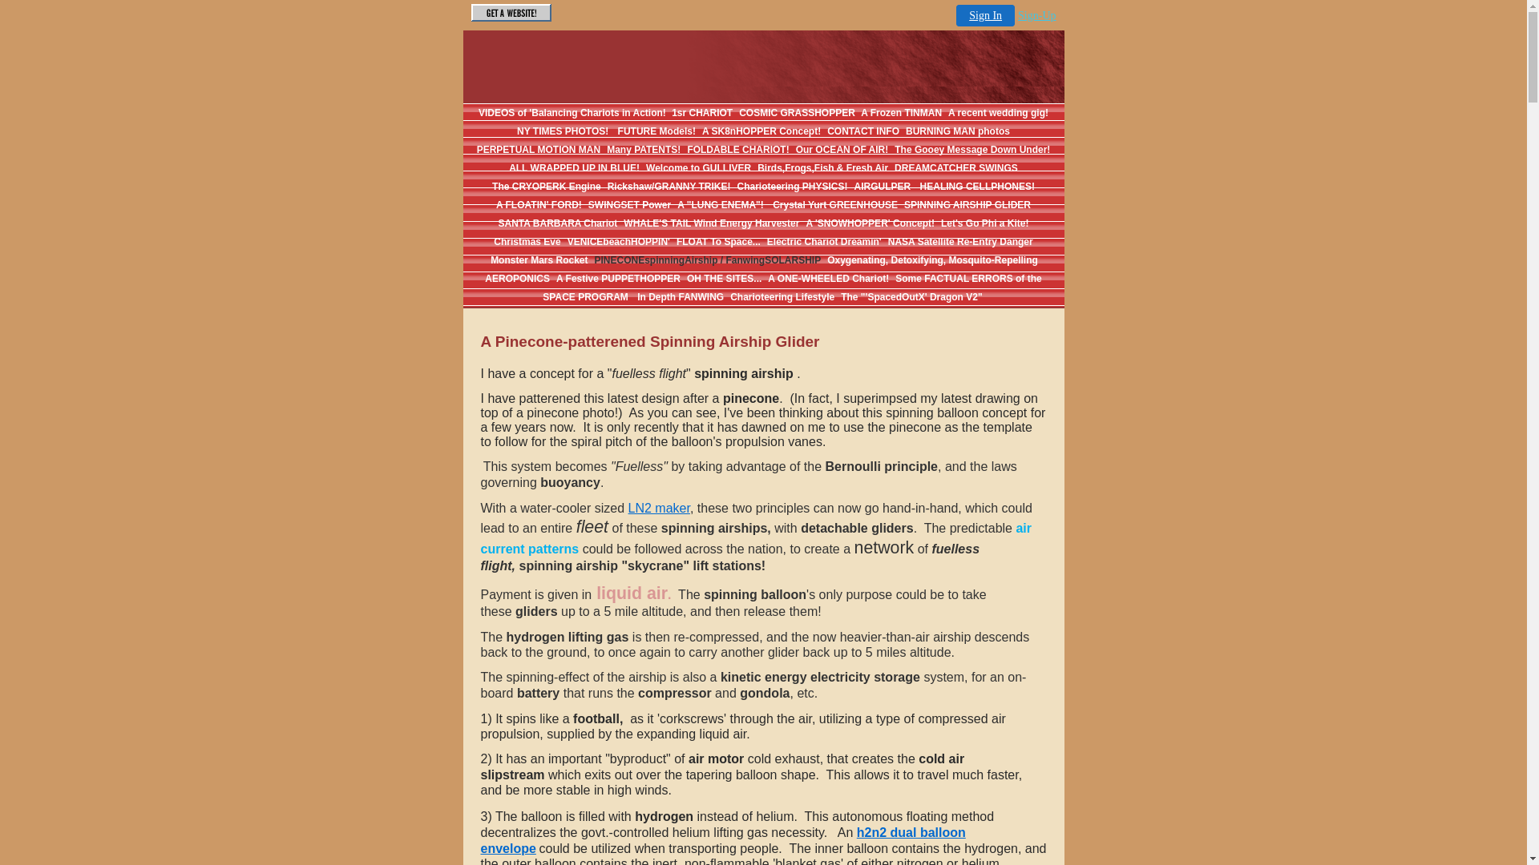 The width and height of the screenshot is (1539, 865). I want to click on The Gooey Message Down Under!, so click(972, 150).